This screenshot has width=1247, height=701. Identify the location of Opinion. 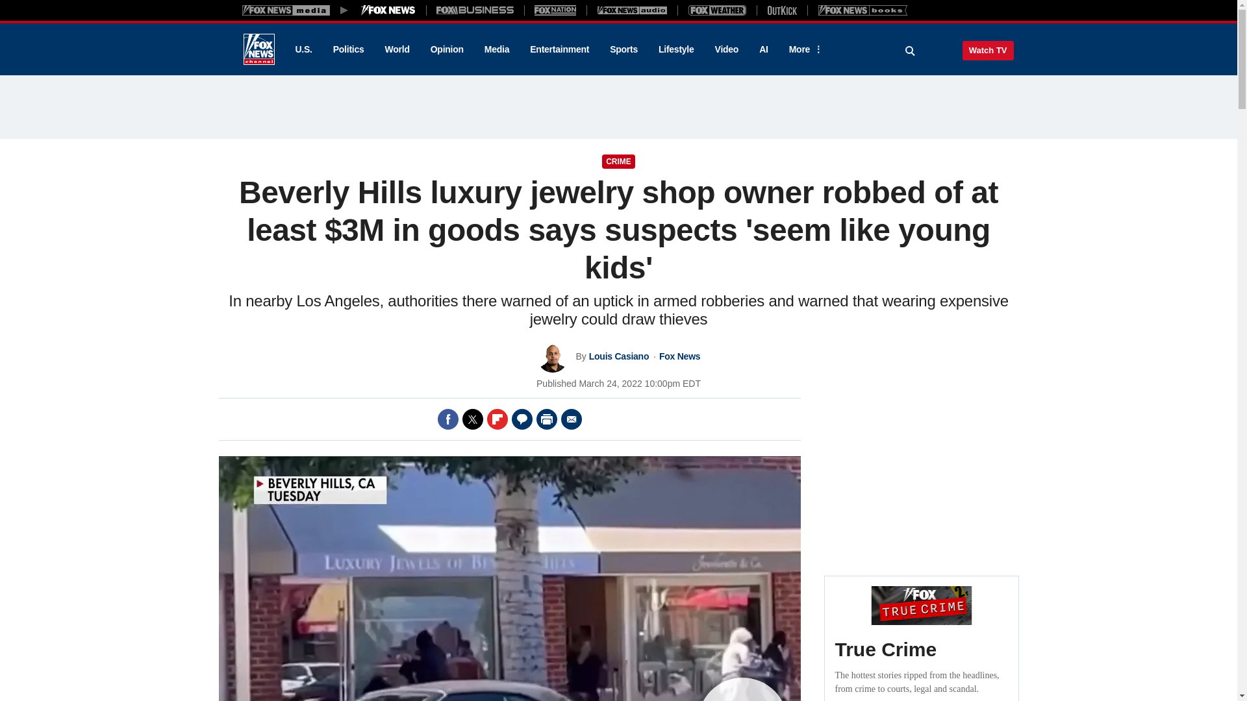
(447, 49).